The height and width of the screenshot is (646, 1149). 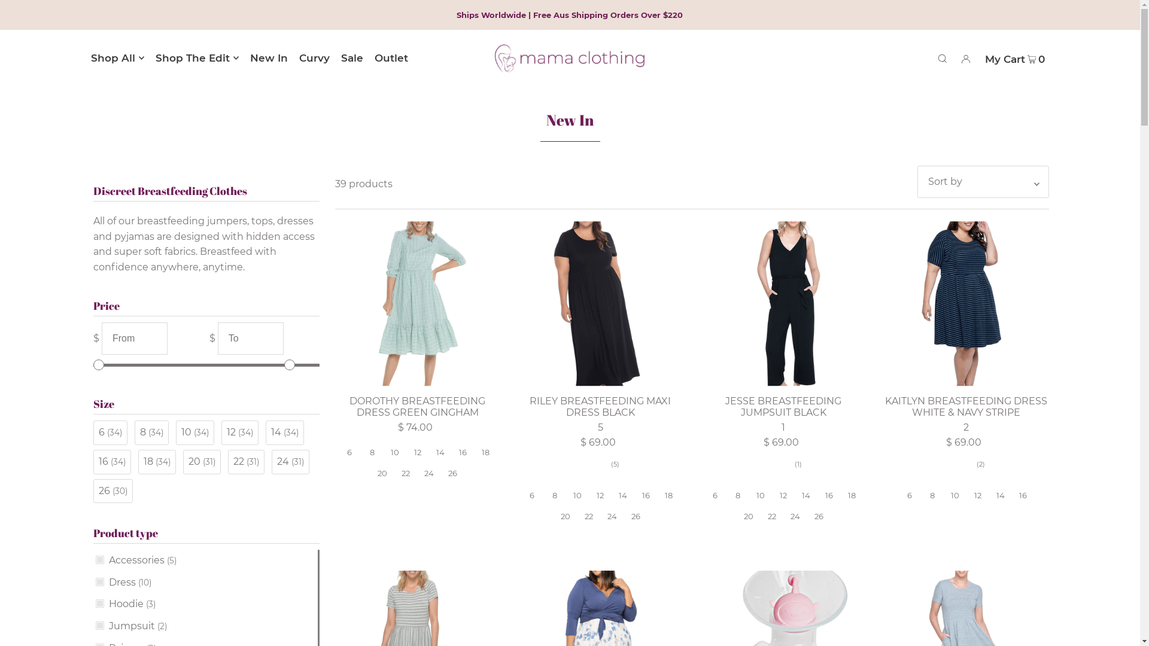 What do you see at coordinates (391, 58) in the screenshot?
I see `Outlet` at bounding box center [391, 58].